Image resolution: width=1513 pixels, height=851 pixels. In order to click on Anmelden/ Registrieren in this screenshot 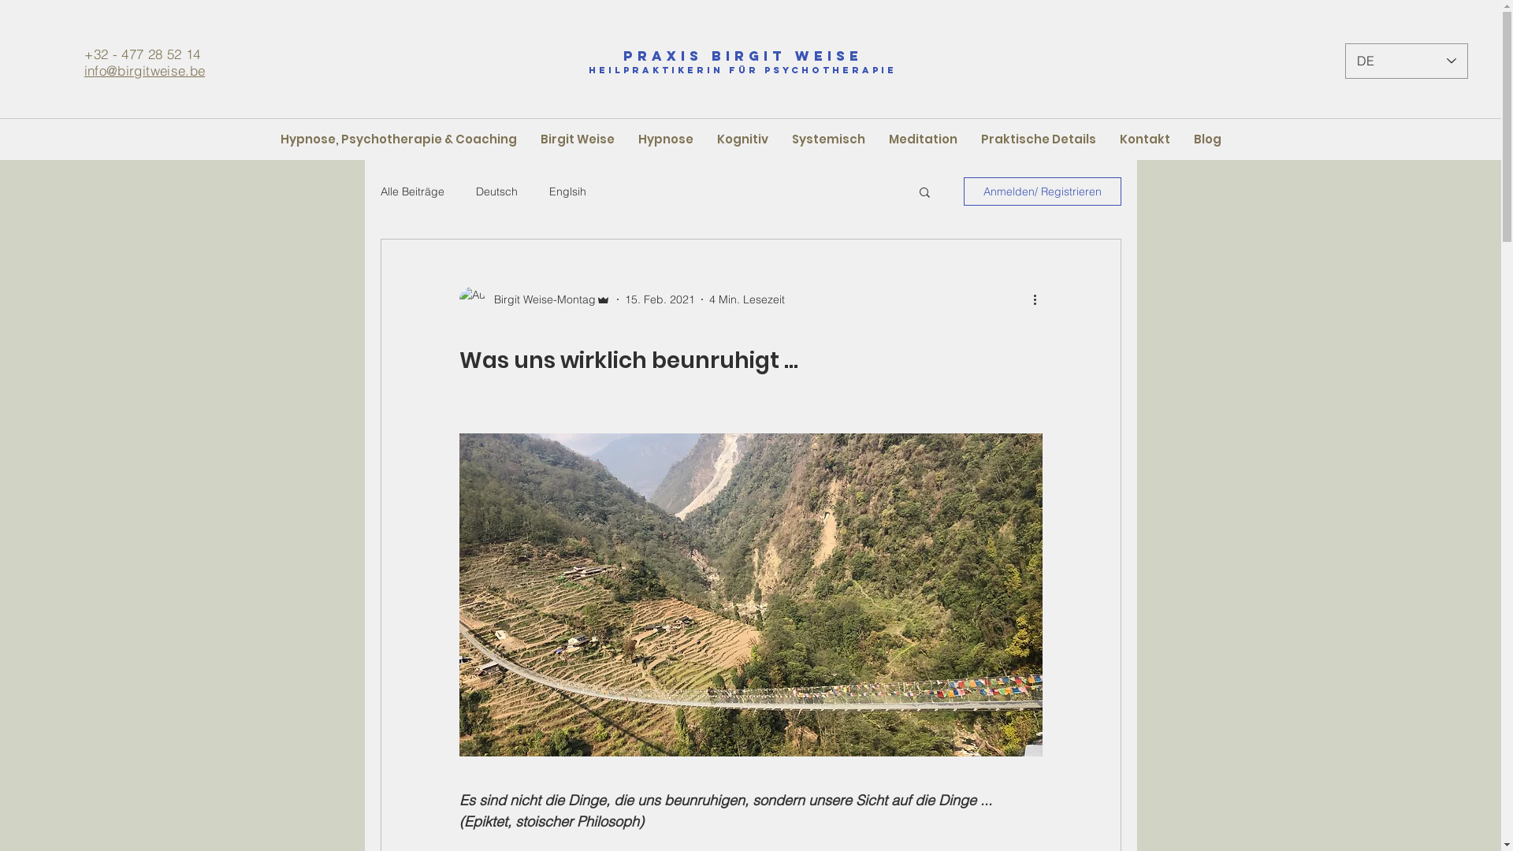, I will do `click(1042, 191)`.